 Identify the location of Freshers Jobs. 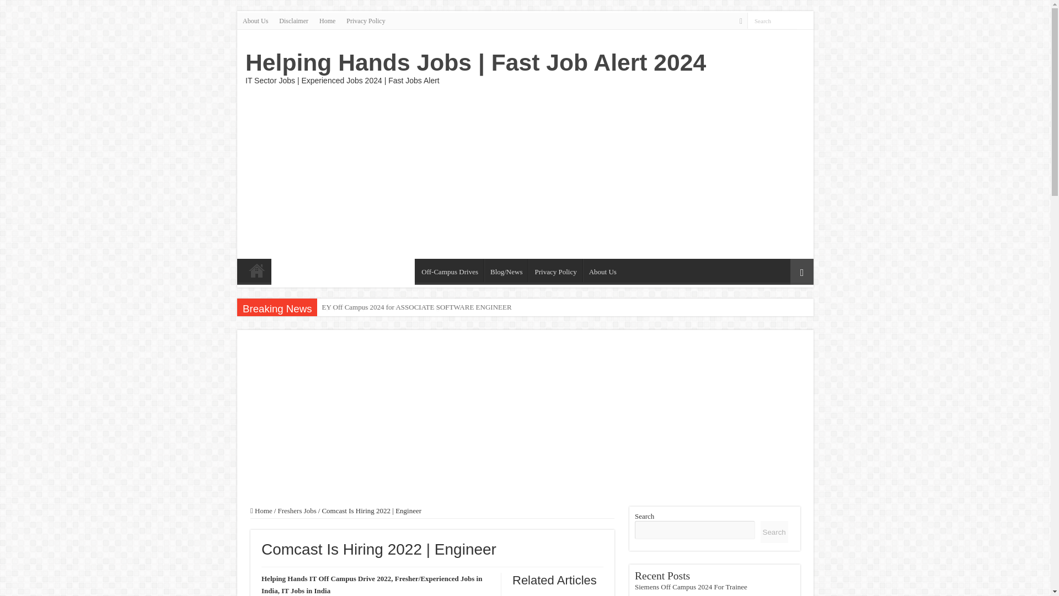
(297, 511).